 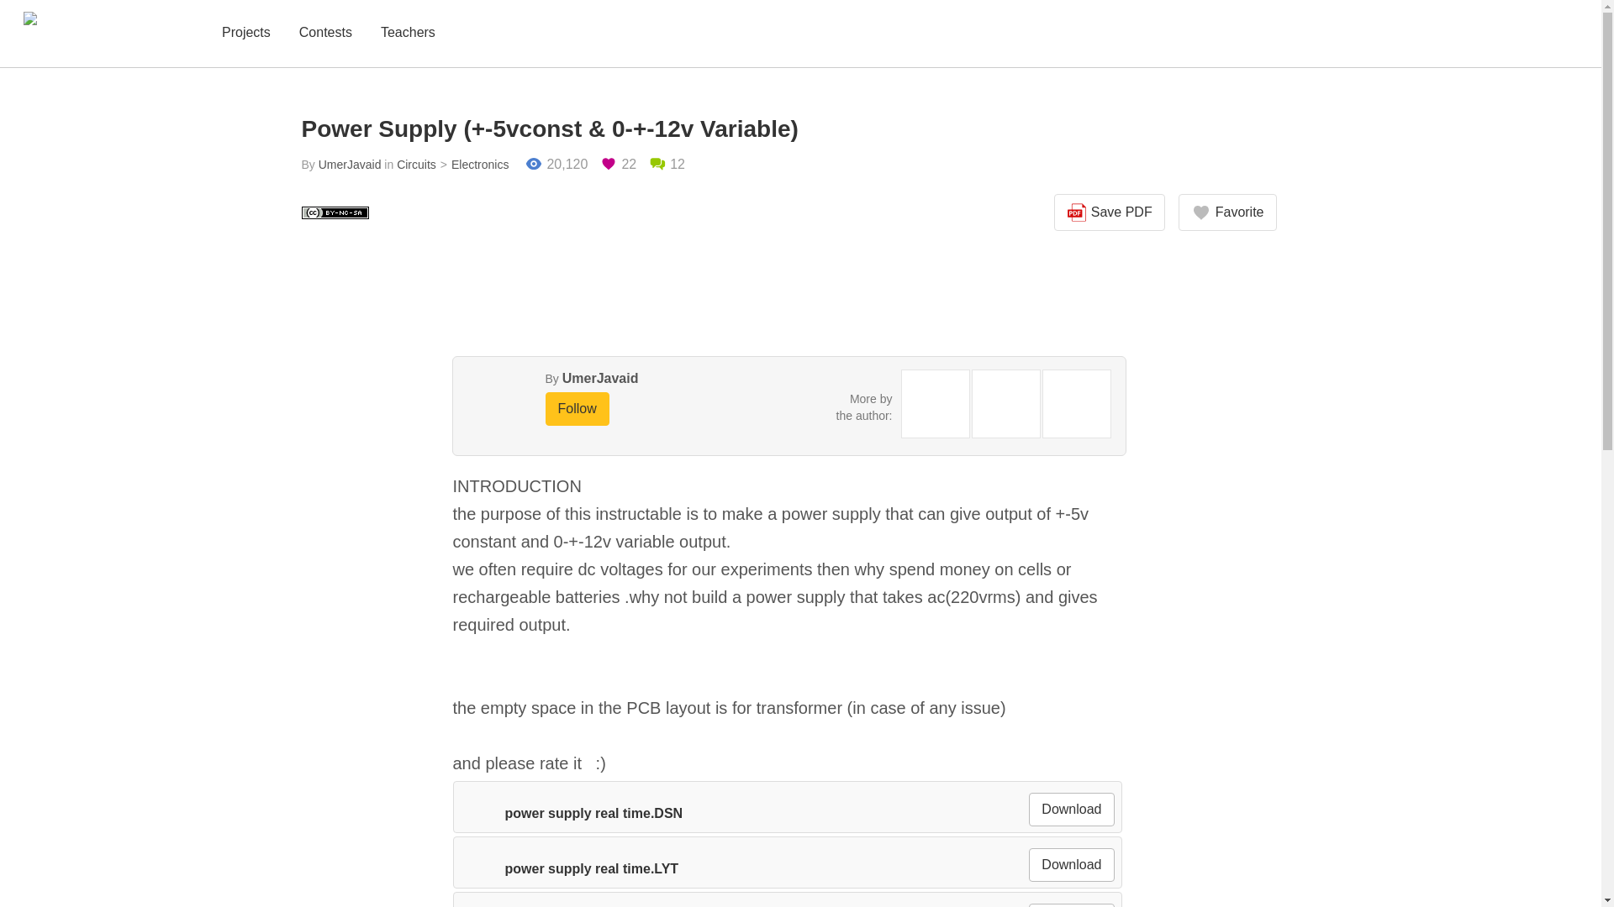 What do you see at coordinates (570, 813) in the screenshot?
I see `power supply real time.DSN` at bounding box center [570, 813].